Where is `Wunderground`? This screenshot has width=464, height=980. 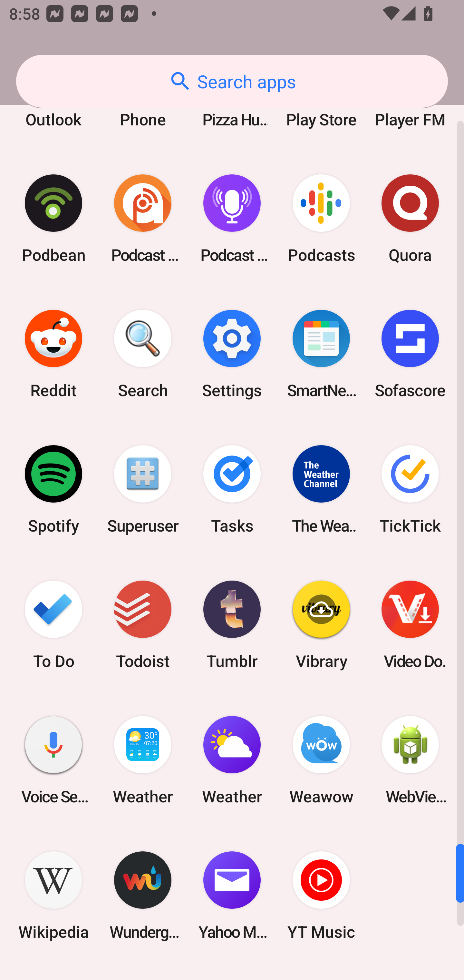 Wunderground is located at coordinates (143, 896).